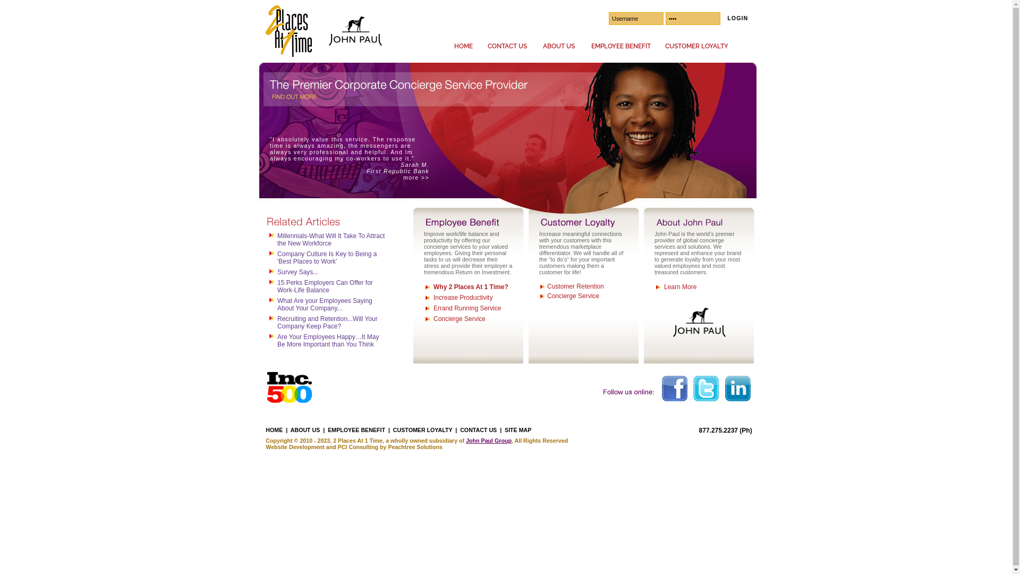  I want to click on Errand Running Service, so click(467, 308).